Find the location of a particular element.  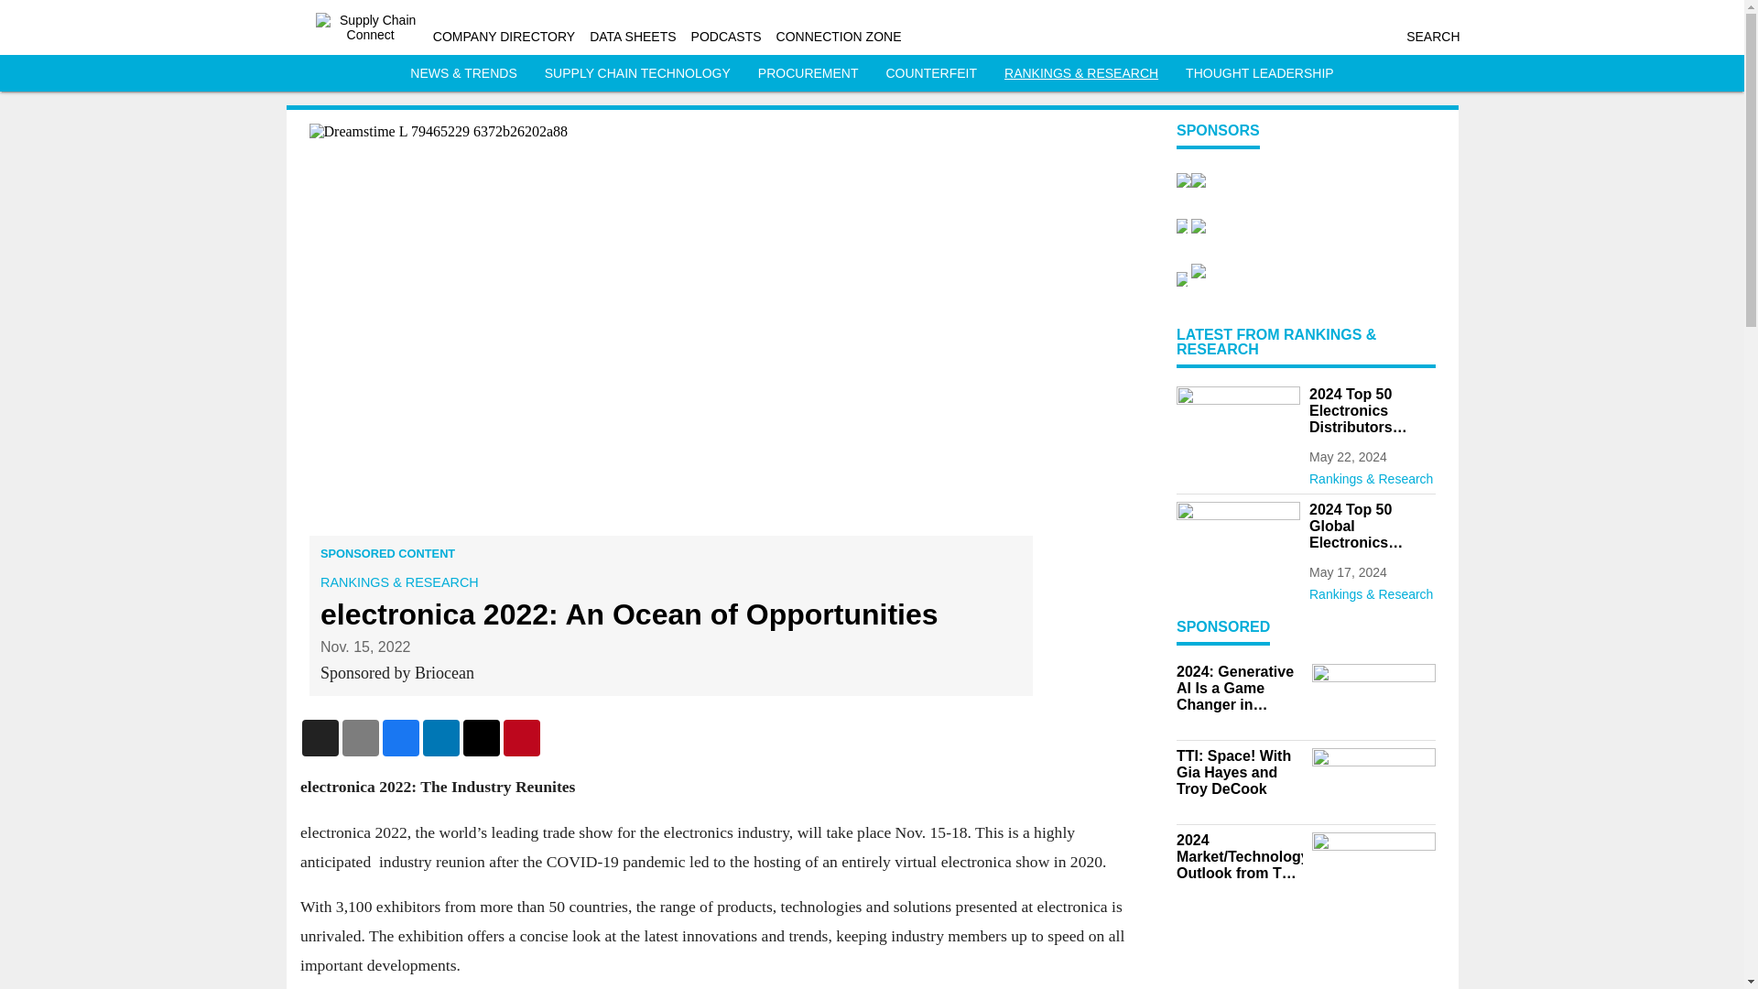

SEARCH is located at coordinates (1432, 37).